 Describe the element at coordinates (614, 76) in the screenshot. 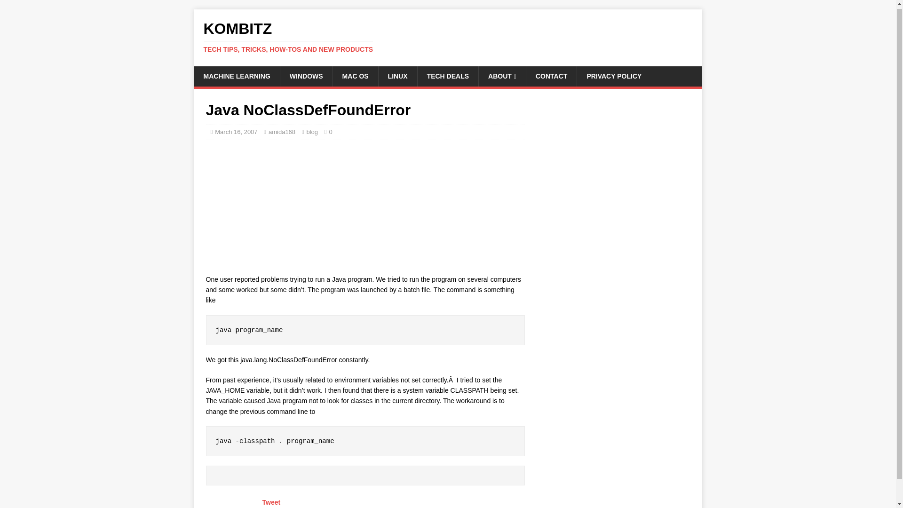

I see `PRIVACY POLICY` at that location.